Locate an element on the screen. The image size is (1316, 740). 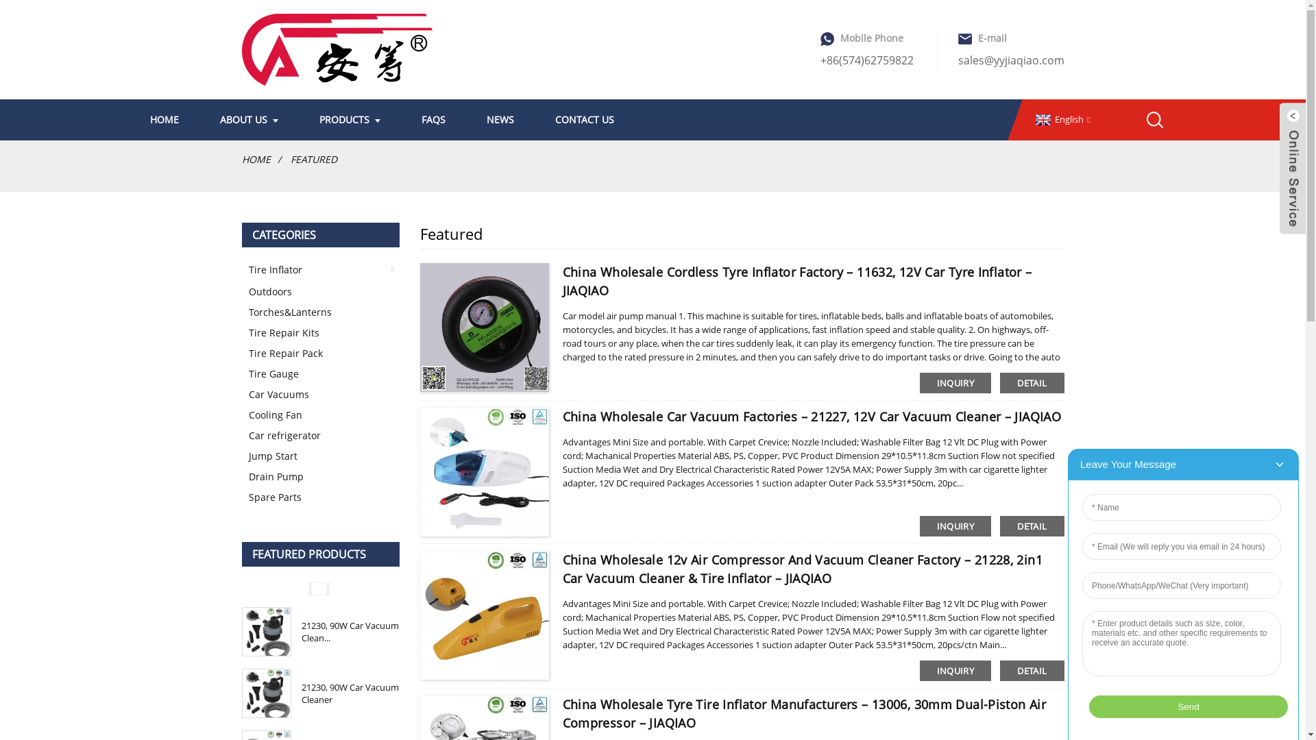
ABOUT US is located at coordinates (249, 120).